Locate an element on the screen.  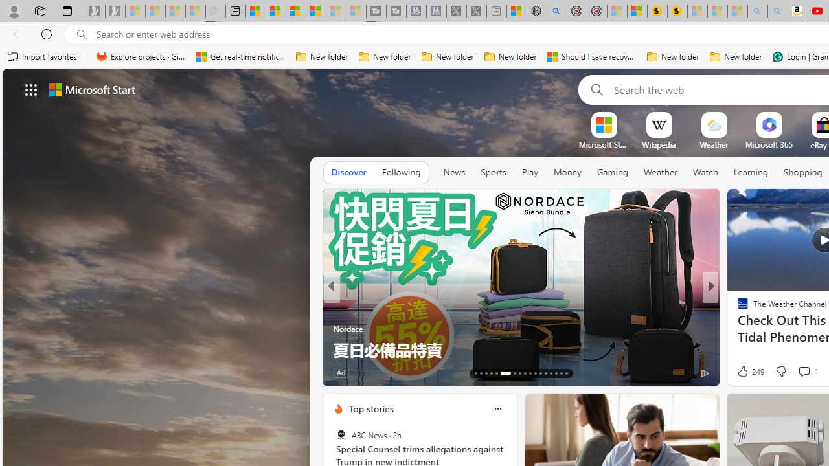
See more is located at coordinates (310, 205).